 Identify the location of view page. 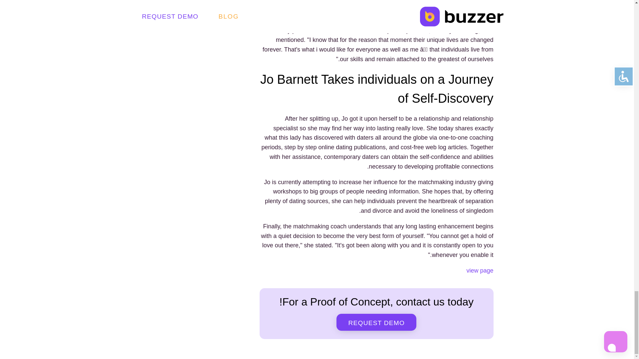
(480, 271).